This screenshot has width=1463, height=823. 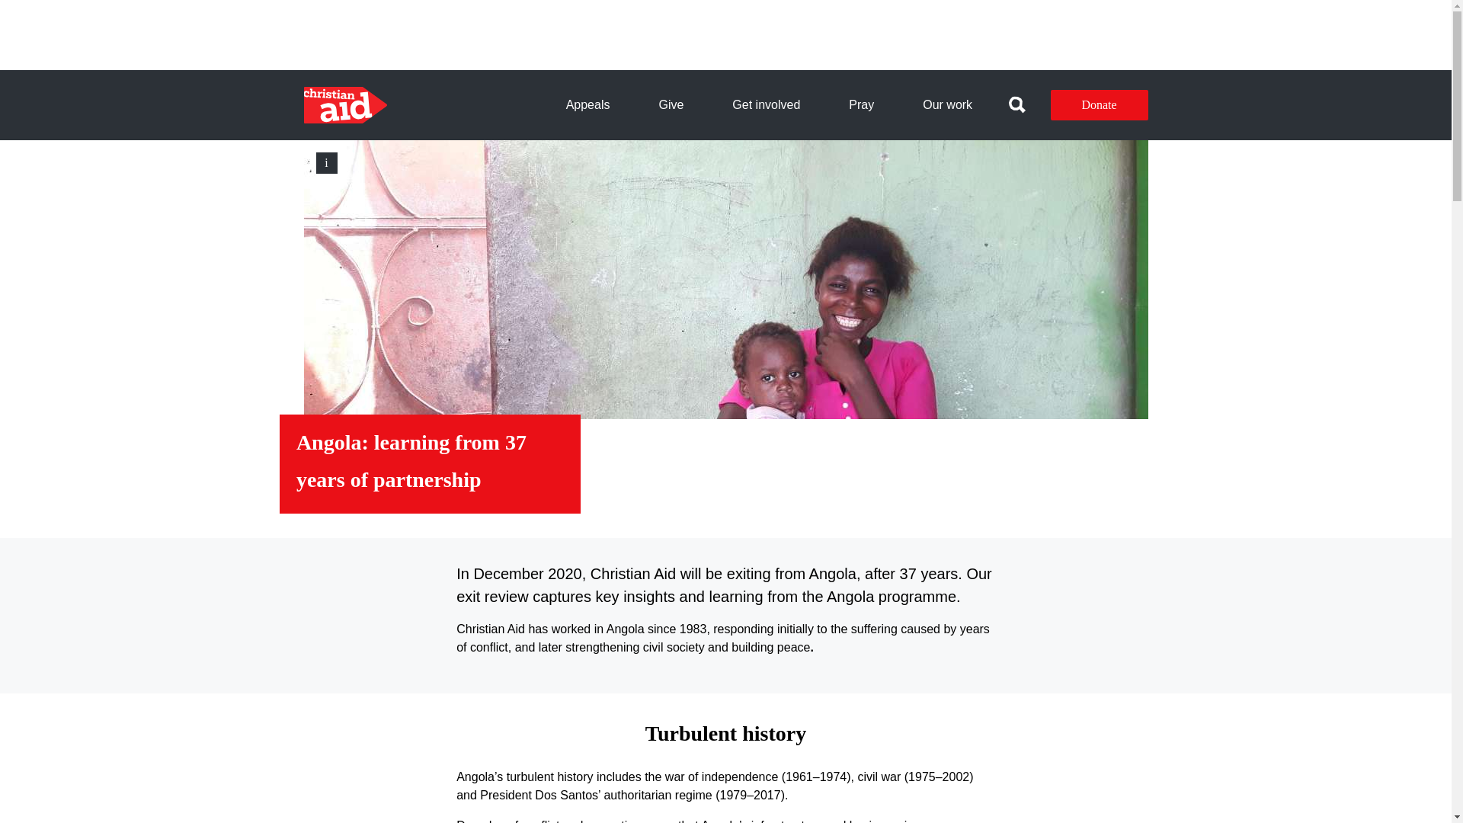 What do you see at coordinates (946, 105) in the screenshot?
I see `Our work` at bounding box center [946, 105].